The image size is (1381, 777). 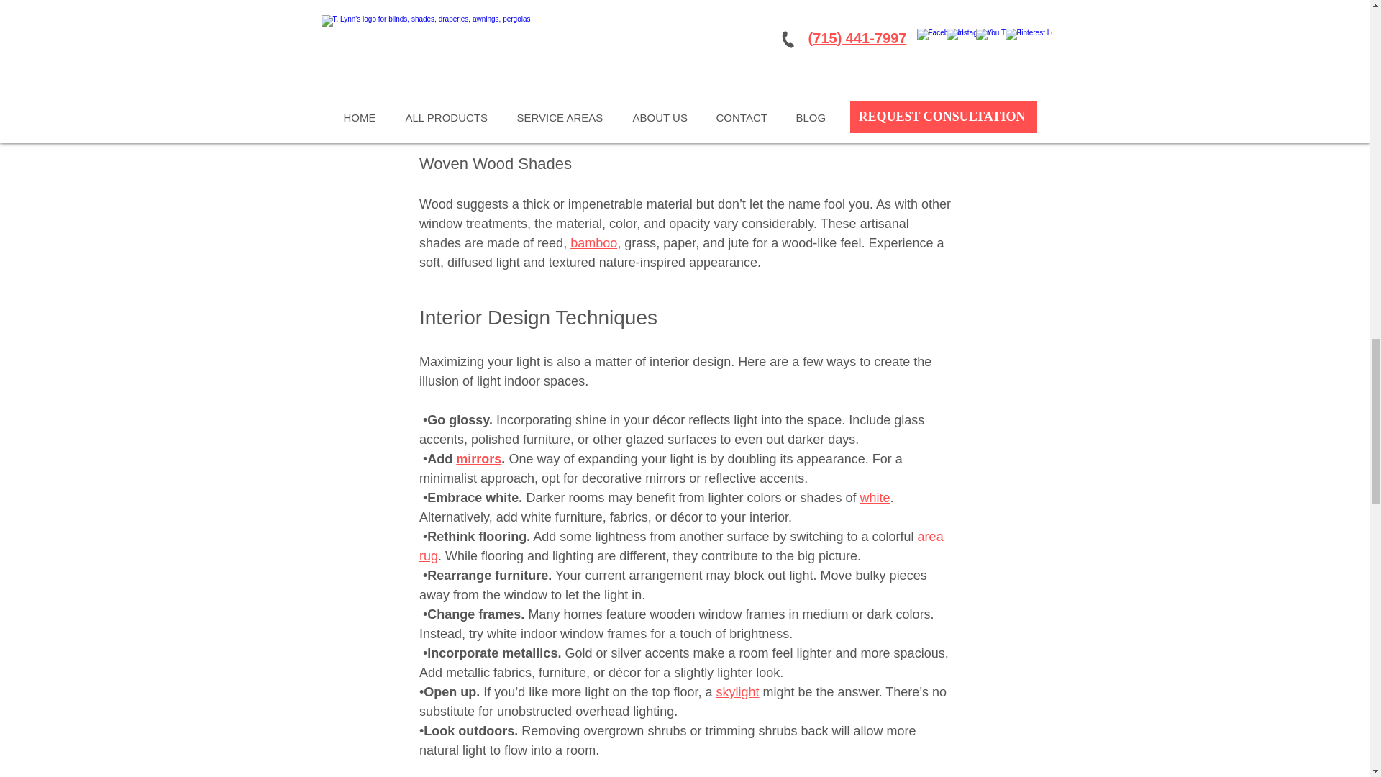 I want to click on zebra shades, so click(x=563, y=63).